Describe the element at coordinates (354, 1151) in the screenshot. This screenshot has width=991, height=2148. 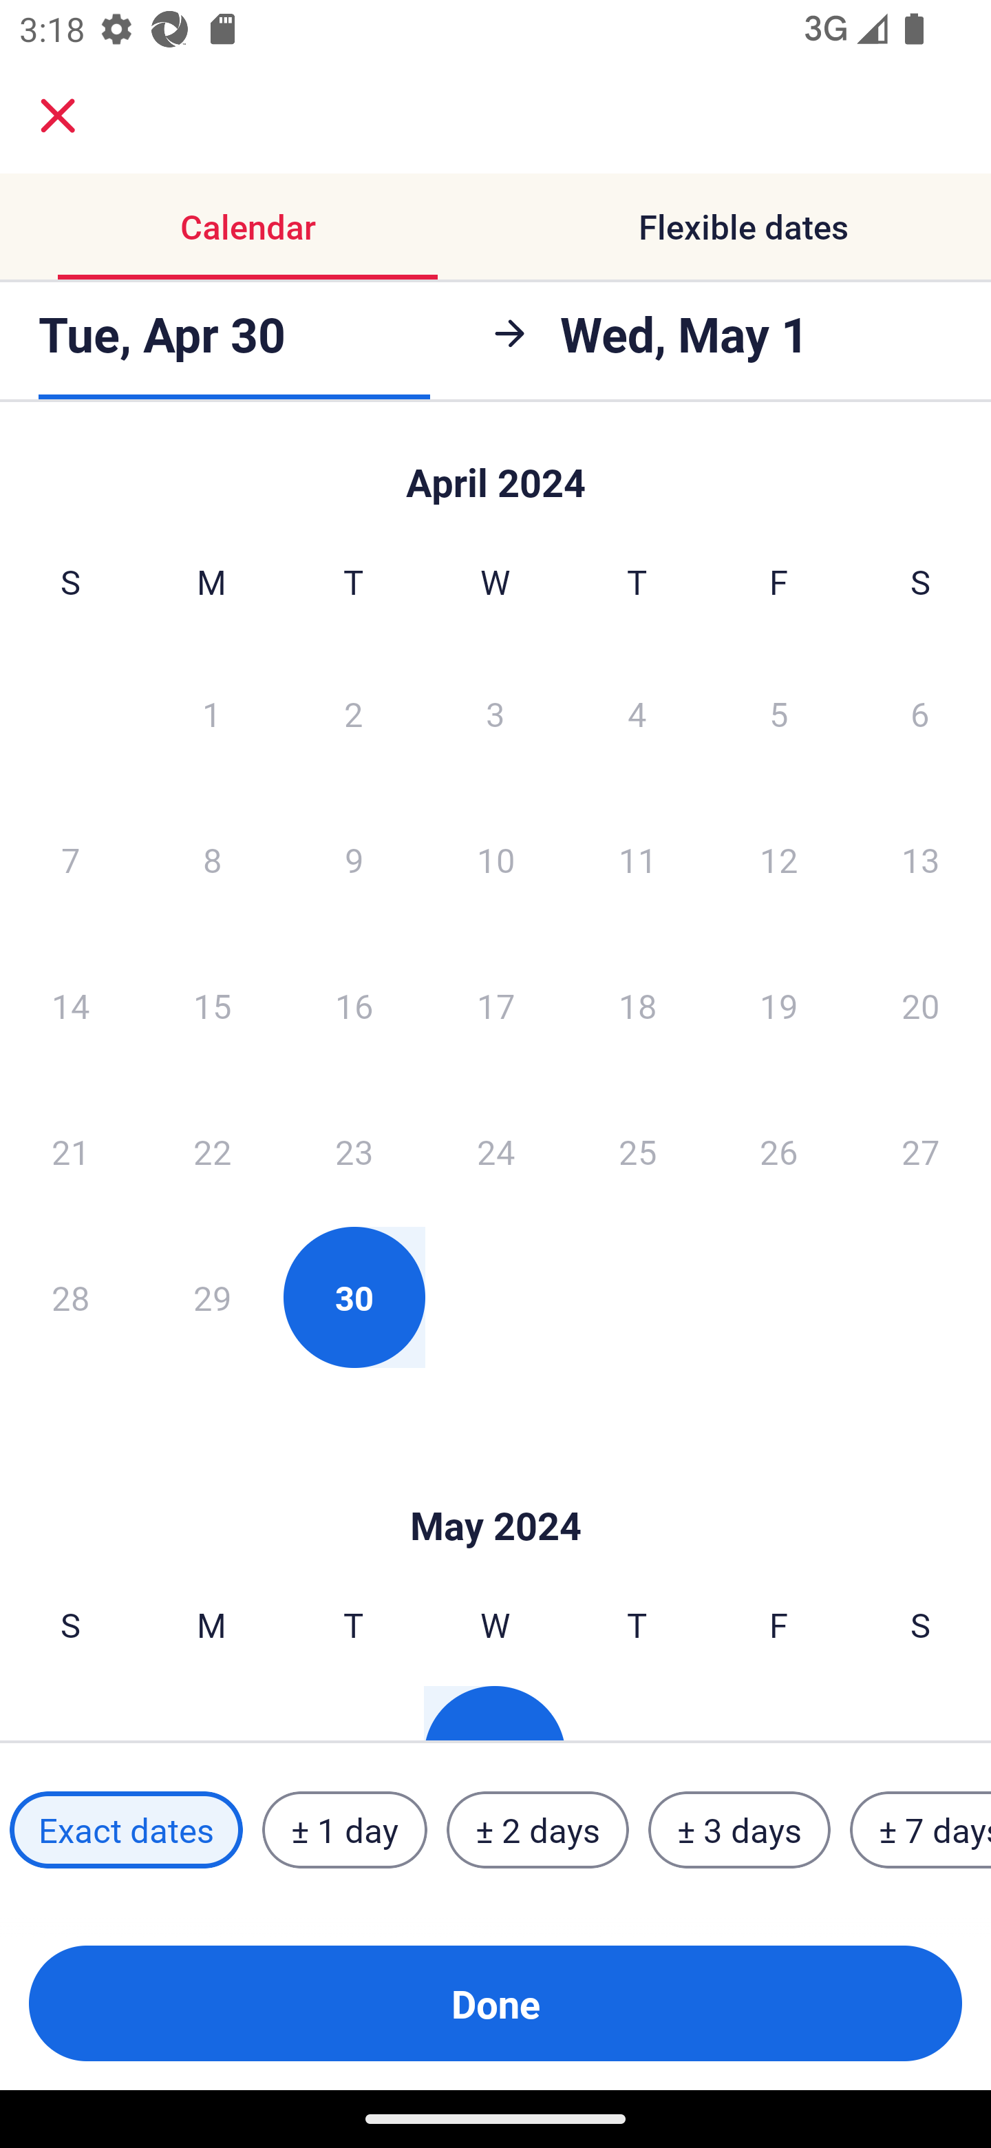
I see `23 Tuesday, April 23, 2024` at that location.